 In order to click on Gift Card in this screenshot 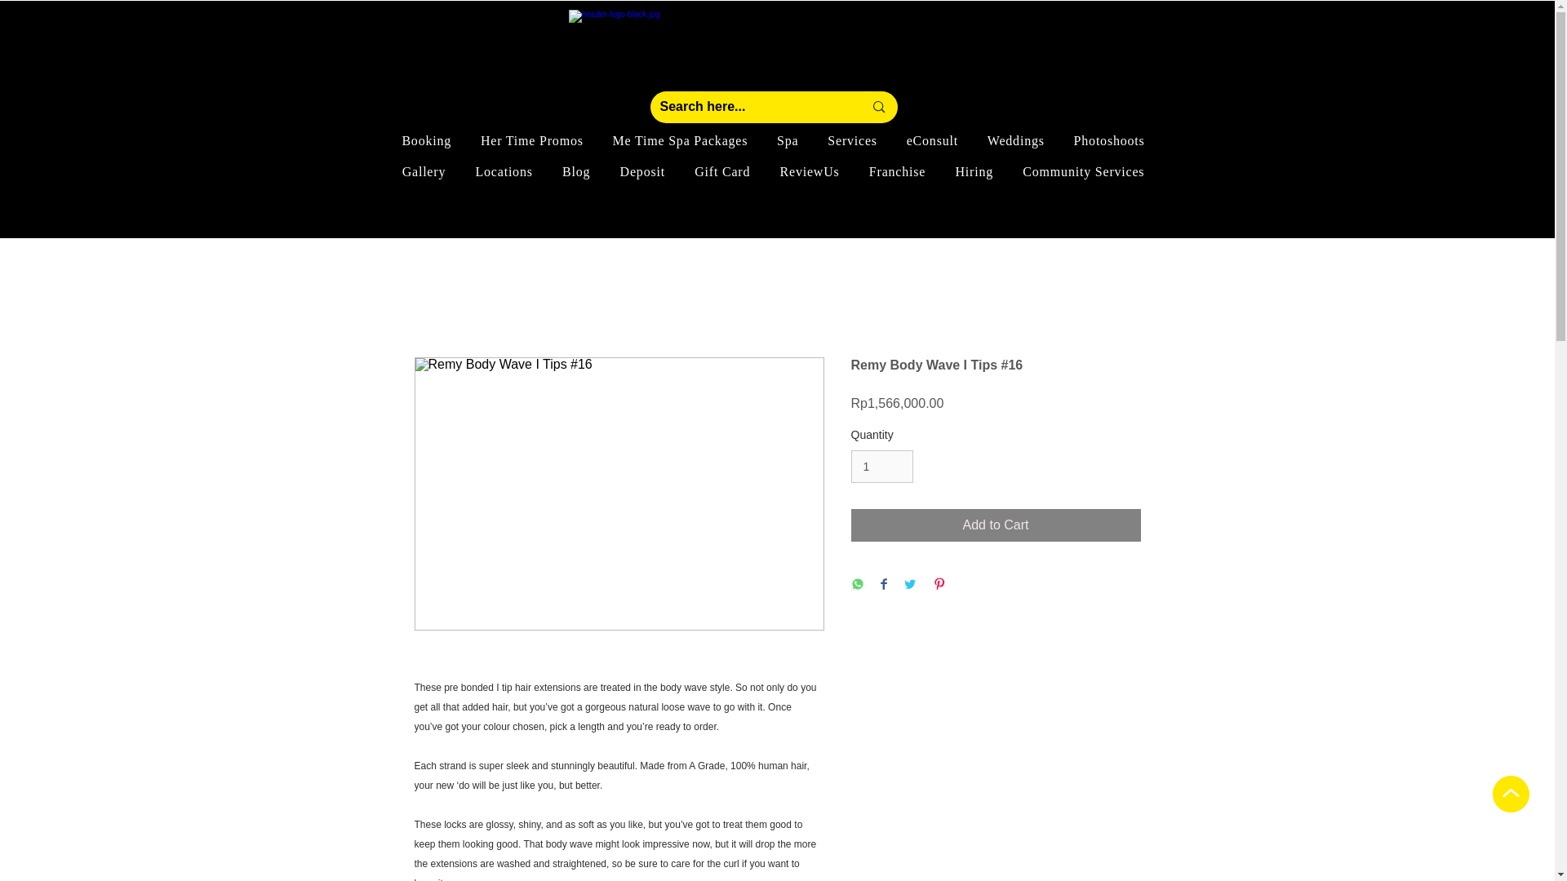, I will do `click(722, 171)`.